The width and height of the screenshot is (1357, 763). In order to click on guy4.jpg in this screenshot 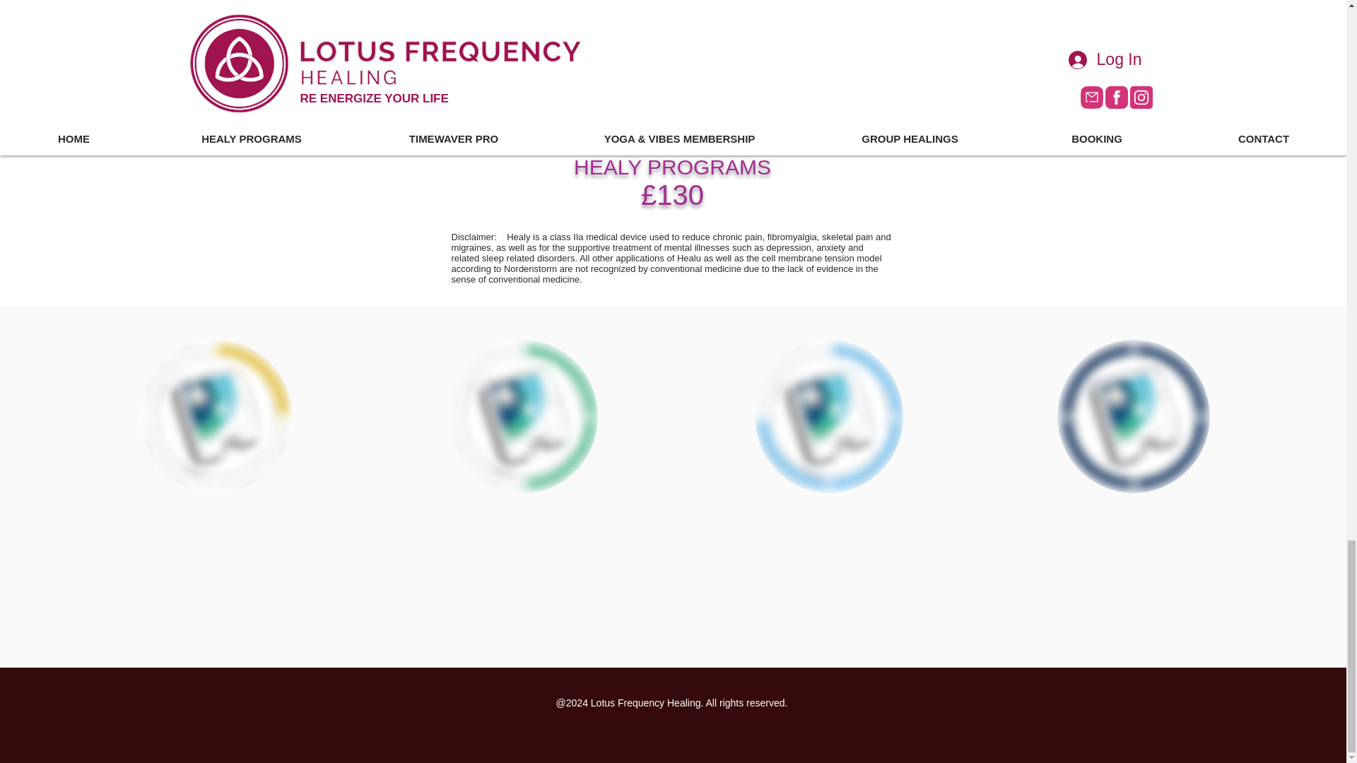, I will do `click(1134, 415)`.